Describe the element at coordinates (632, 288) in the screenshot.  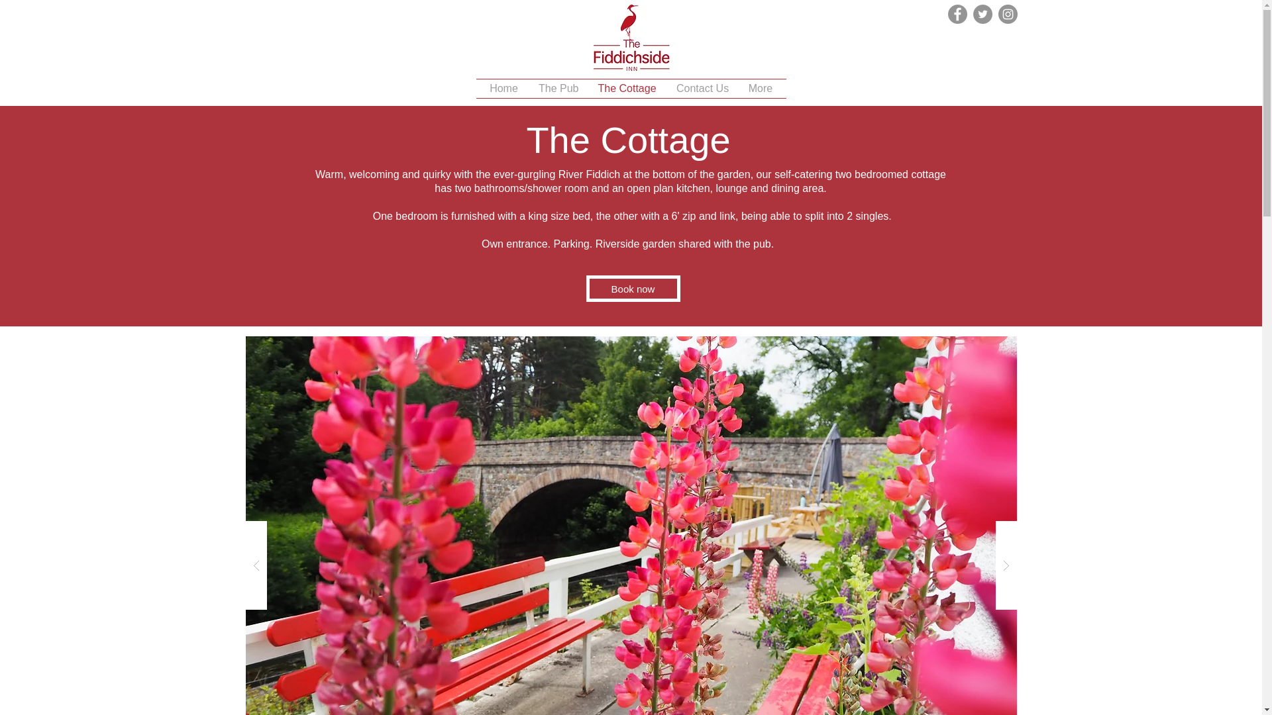
I see `Book now` at that location.